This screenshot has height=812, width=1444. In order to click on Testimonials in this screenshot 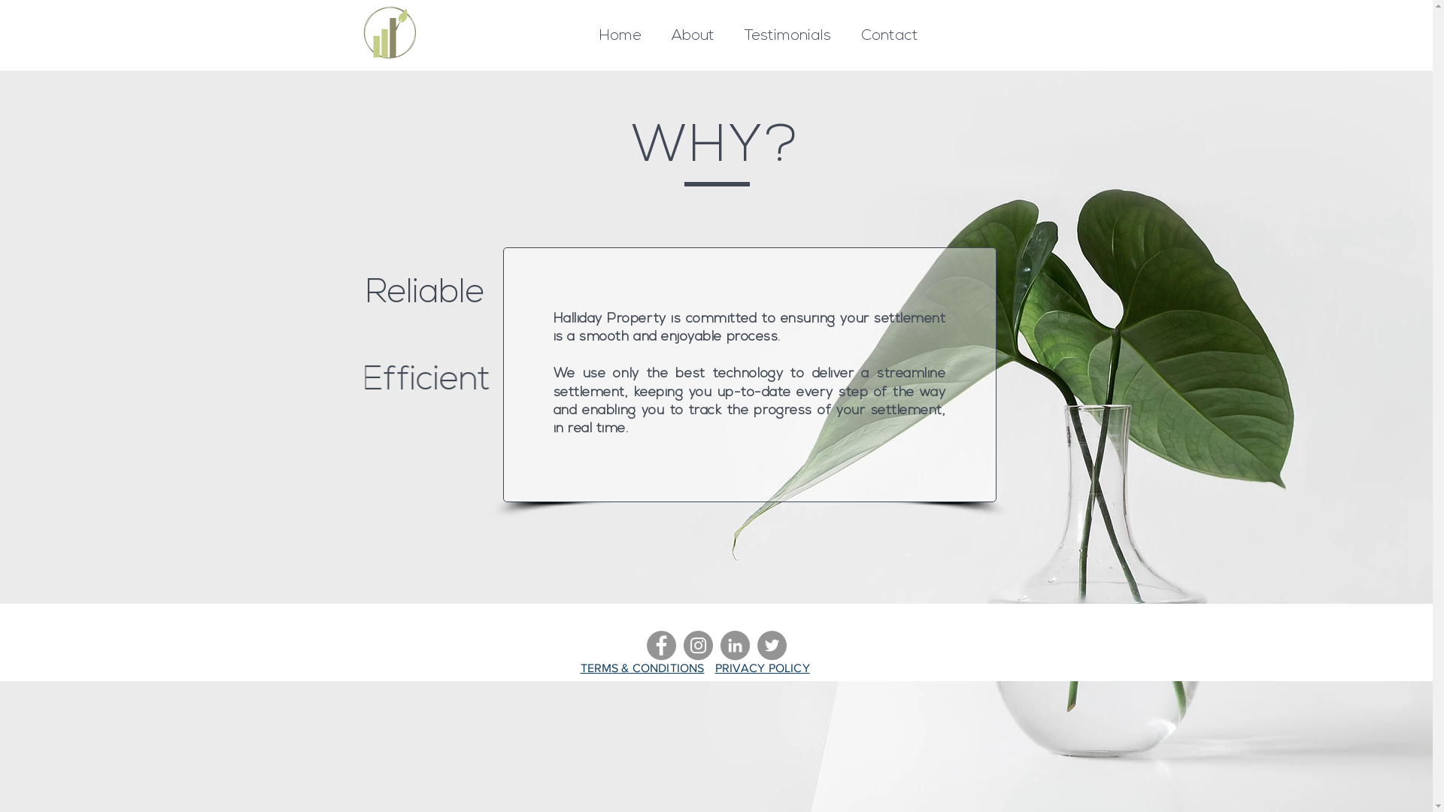, I will do `click(788, 35)`.